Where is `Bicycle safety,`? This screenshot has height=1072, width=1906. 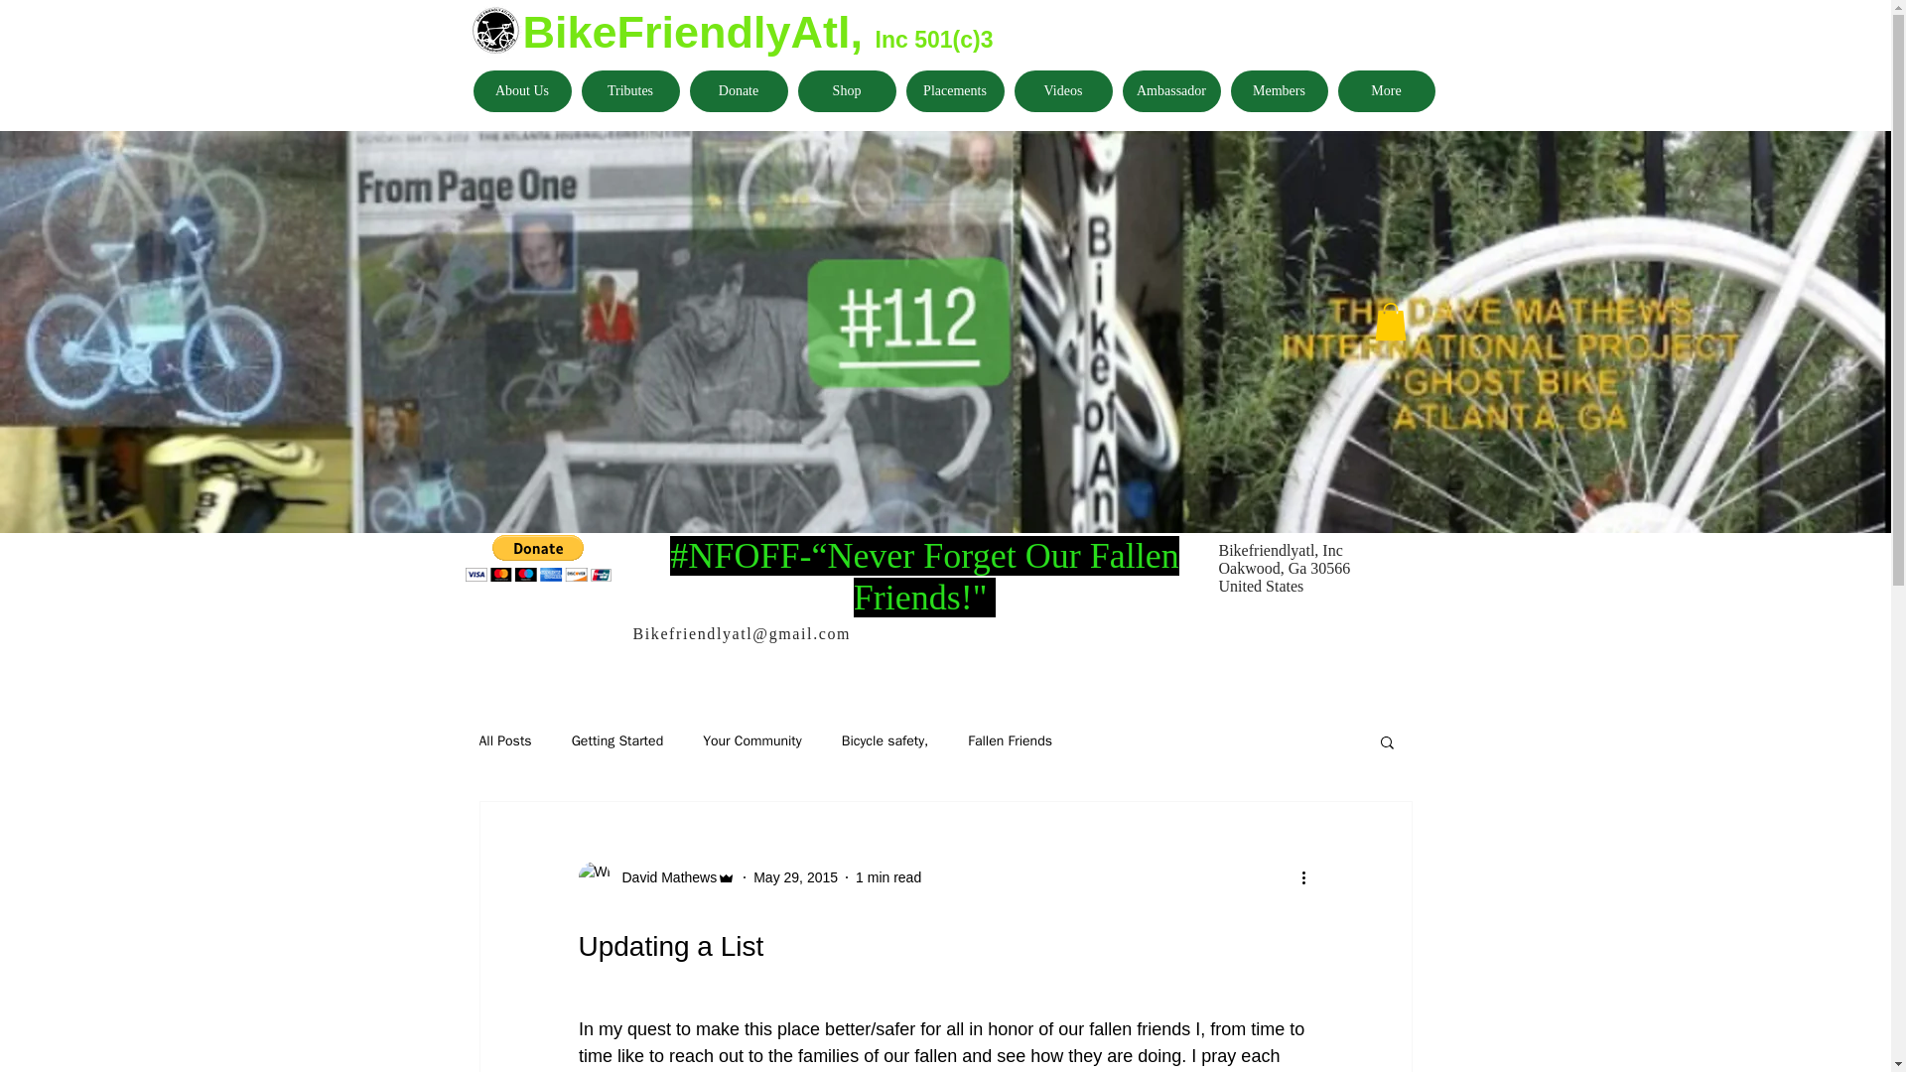
Bicycle safety, is located at coordinates (885, 740).